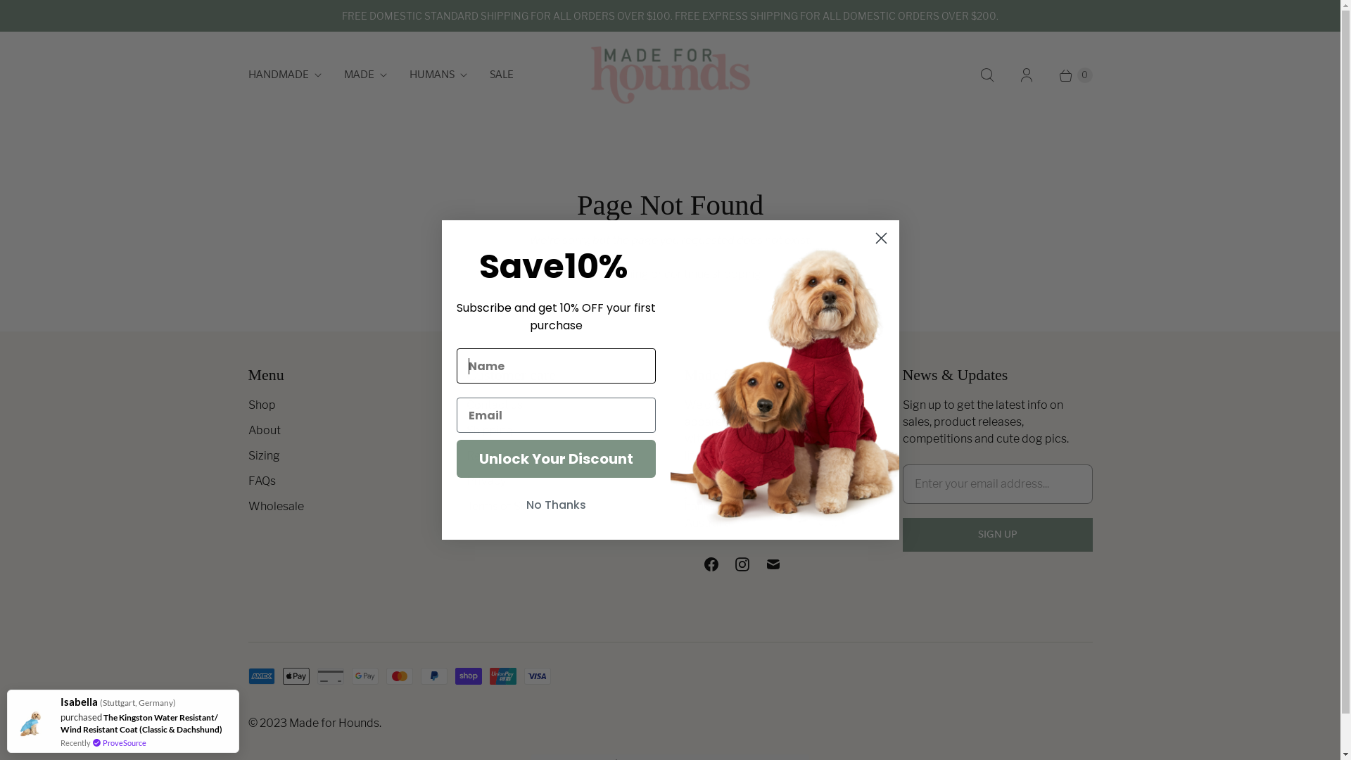  What do you see at coordinates (25, 8) in the screenshot?
I see `Submit` at bounding box center [25, 8].